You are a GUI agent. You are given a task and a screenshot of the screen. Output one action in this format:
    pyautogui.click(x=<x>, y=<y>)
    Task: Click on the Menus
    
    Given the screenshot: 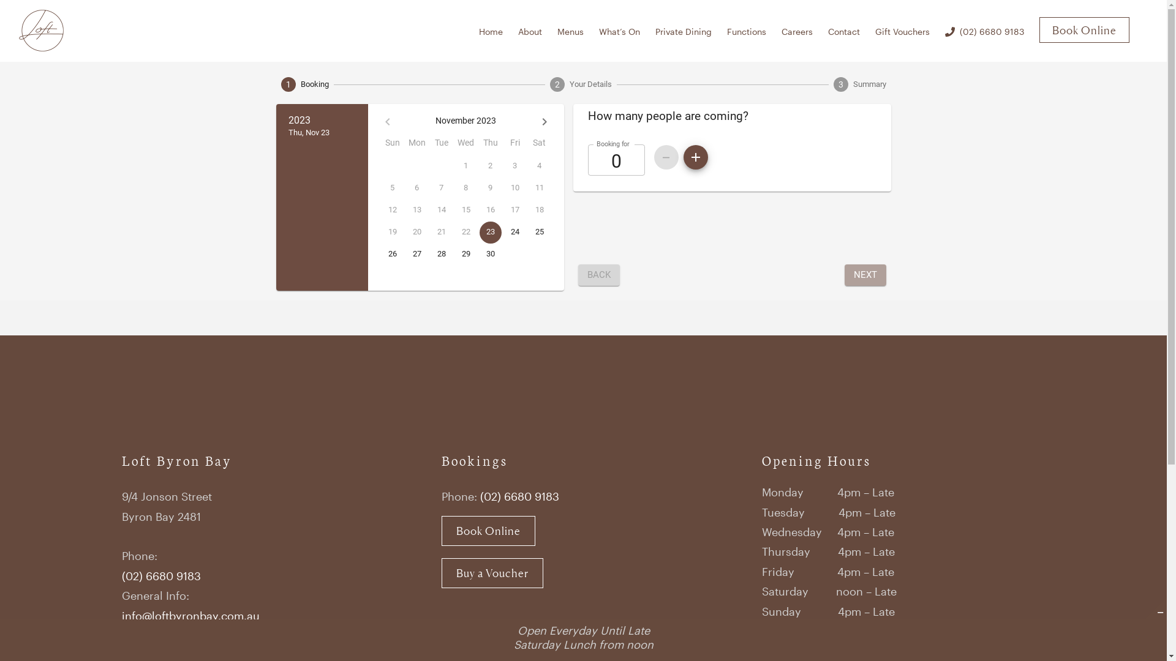 What is the action you would take?
    pyautogui.click(x=571, y=31)
    